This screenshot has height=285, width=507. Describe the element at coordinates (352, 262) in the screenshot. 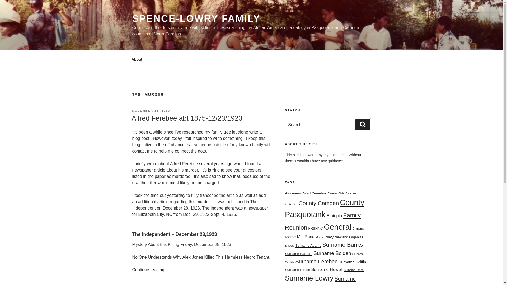

I see `Surname Griffin` at that location.